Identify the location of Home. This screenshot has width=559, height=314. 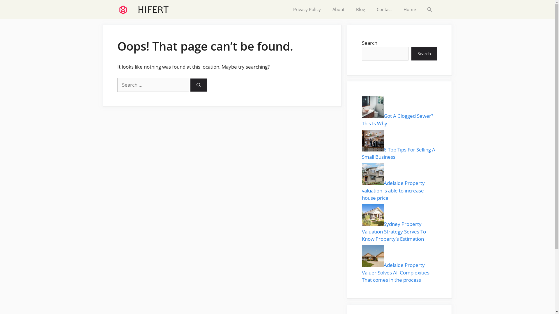
(410, 9).